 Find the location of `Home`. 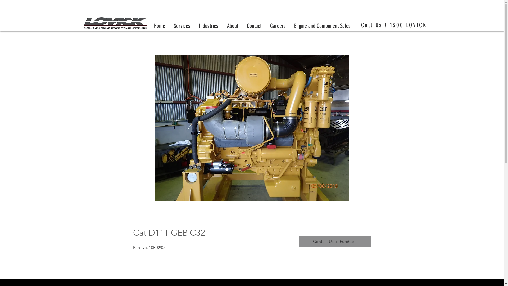

Home is located at coordinates (160, 25).